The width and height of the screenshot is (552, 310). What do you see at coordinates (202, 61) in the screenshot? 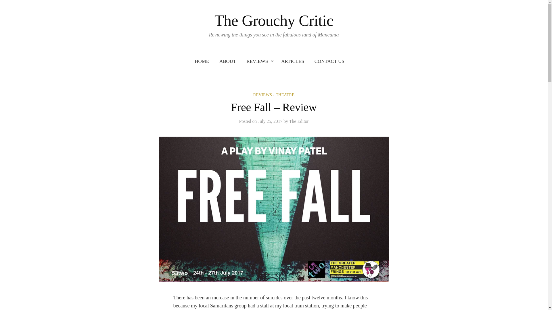
I see `HOME` at bounding box center [202, 61].